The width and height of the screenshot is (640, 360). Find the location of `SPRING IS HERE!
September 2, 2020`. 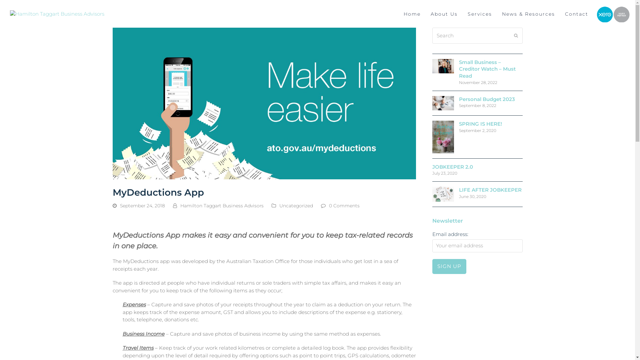

SPRING IS HERE!
September 2, 2020 is located at coordinates (477, 137).